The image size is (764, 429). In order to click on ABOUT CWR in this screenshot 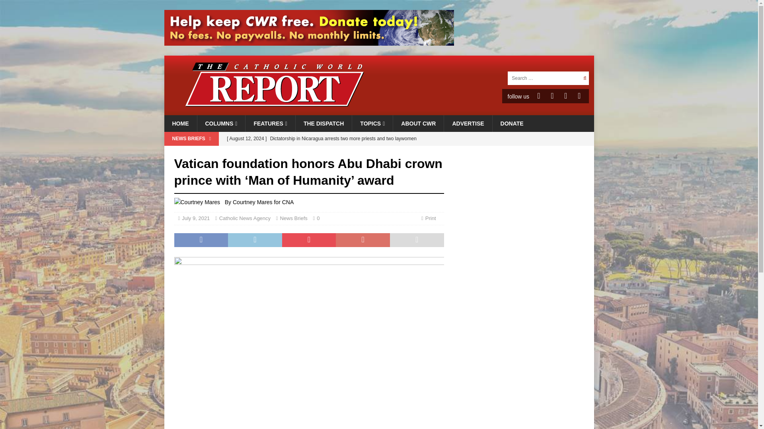, I will do `click(418, 123)`.